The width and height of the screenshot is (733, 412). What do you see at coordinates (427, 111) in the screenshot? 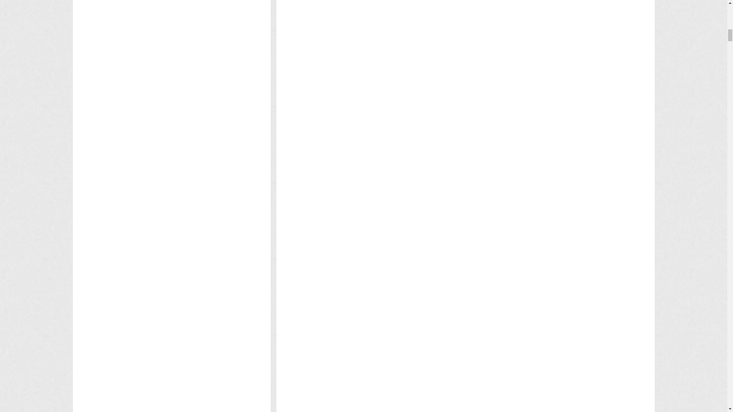
I see `Advertisement` at bounding box center [427, 111].